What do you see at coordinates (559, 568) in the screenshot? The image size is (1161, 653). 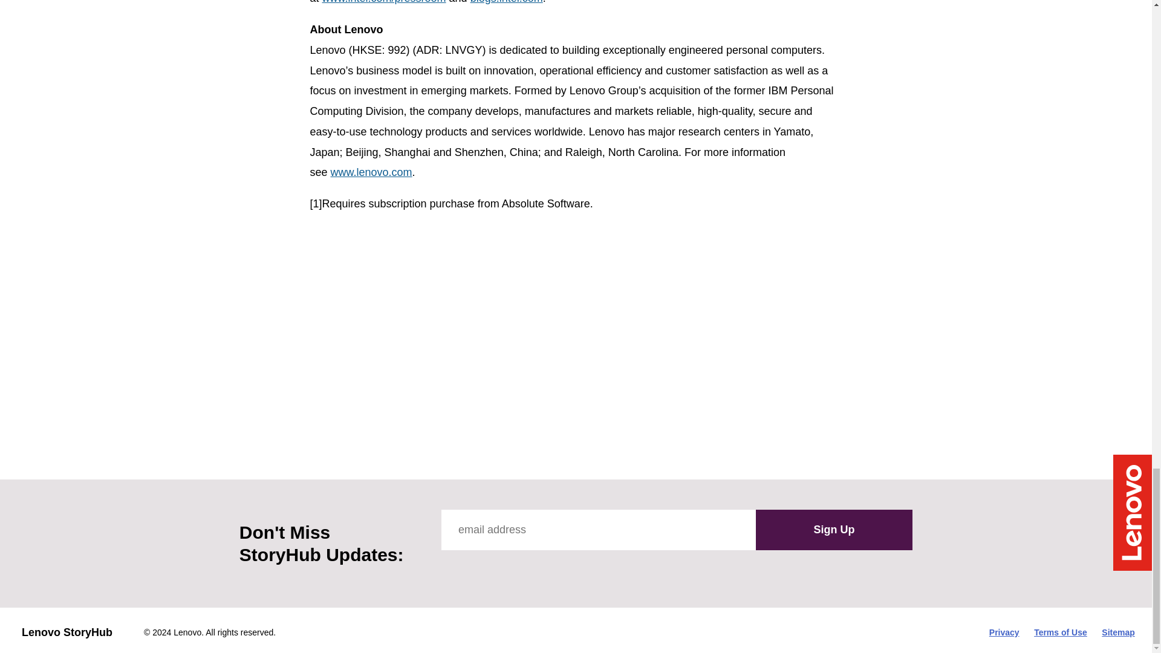 I see `LinkedIn` at bounding box center [559, 568].